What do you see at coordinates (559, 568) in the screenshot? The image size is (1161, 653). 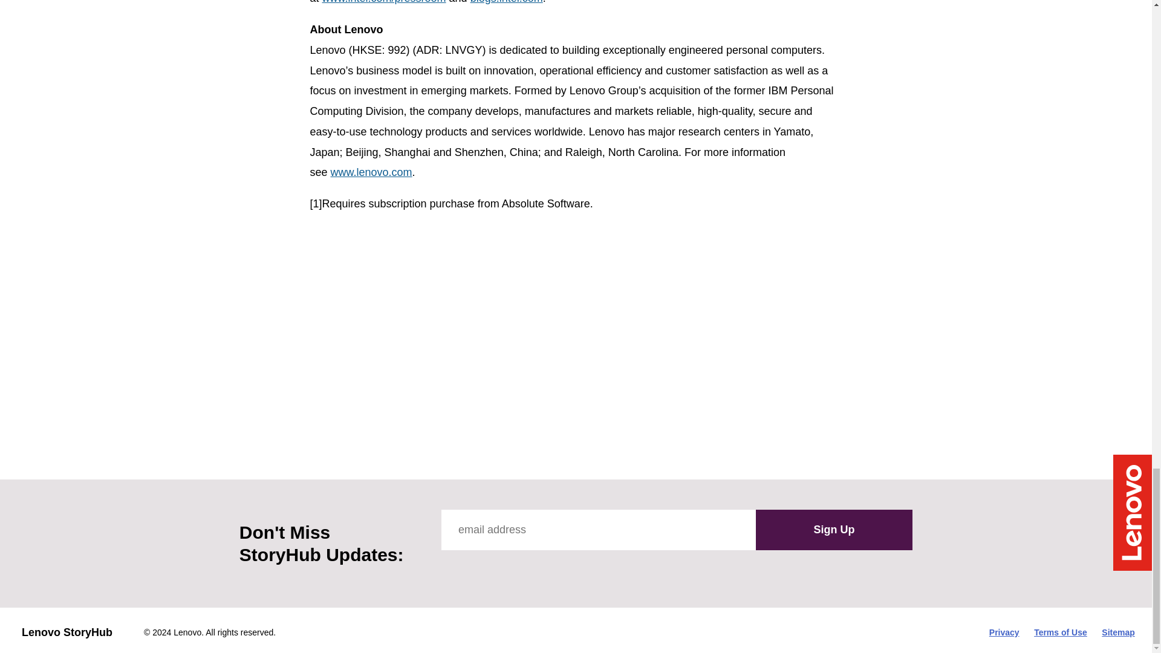 I see `LinkedIn` at bounding box center [559, 568].